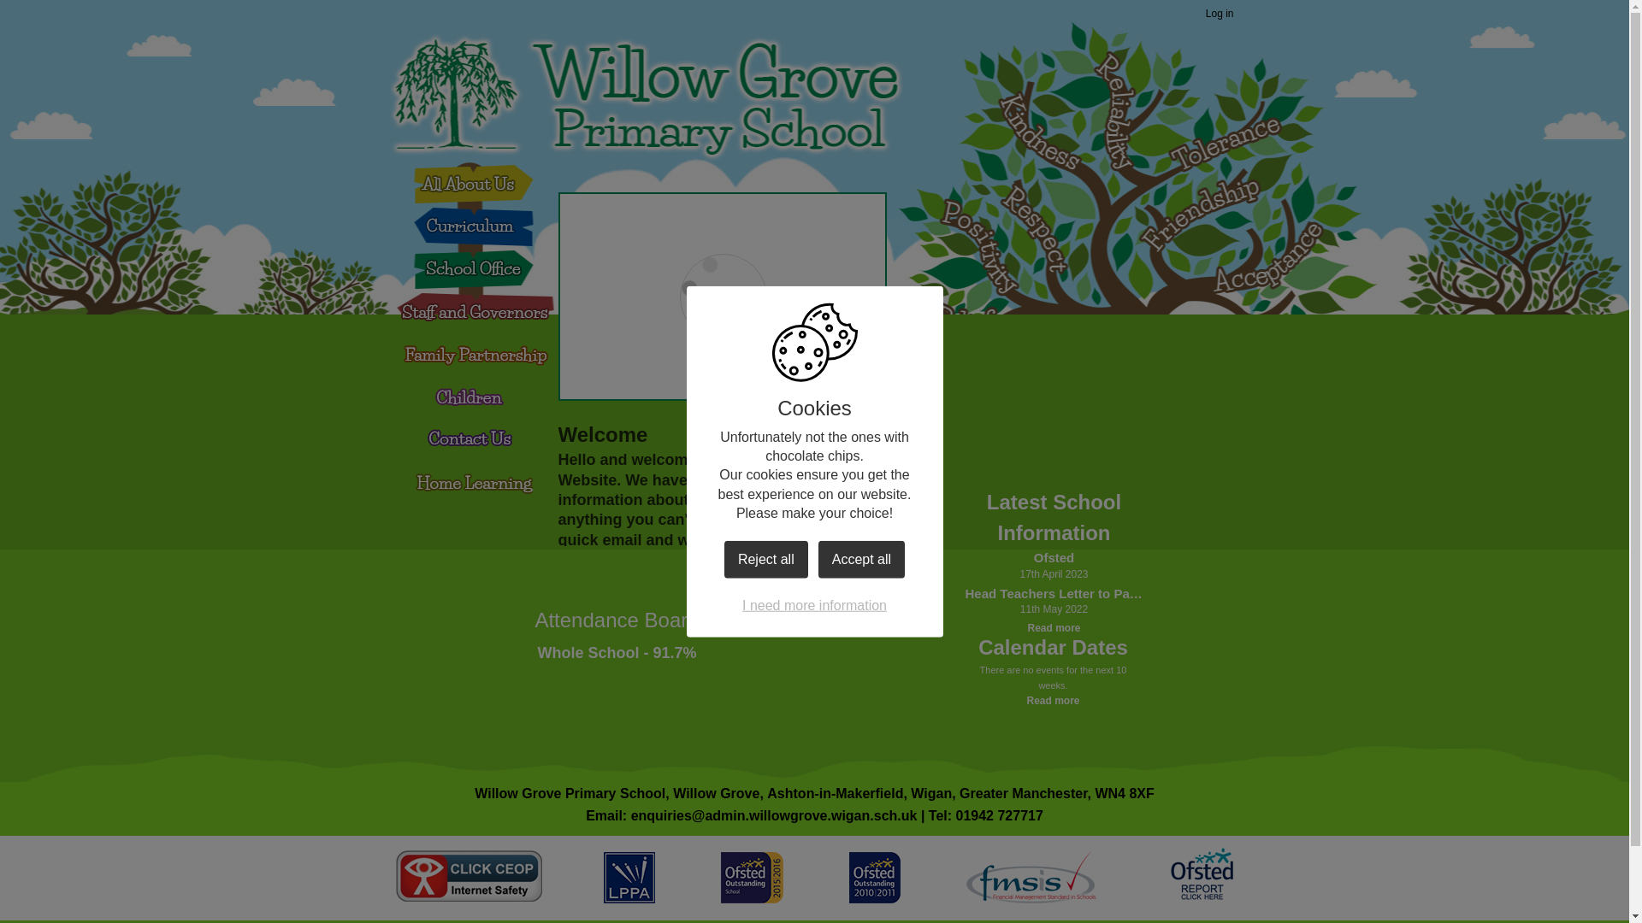 Image resolution: width=1642 pixels, height=923 pixels. I want to click on All About Us, so click(472, 183).